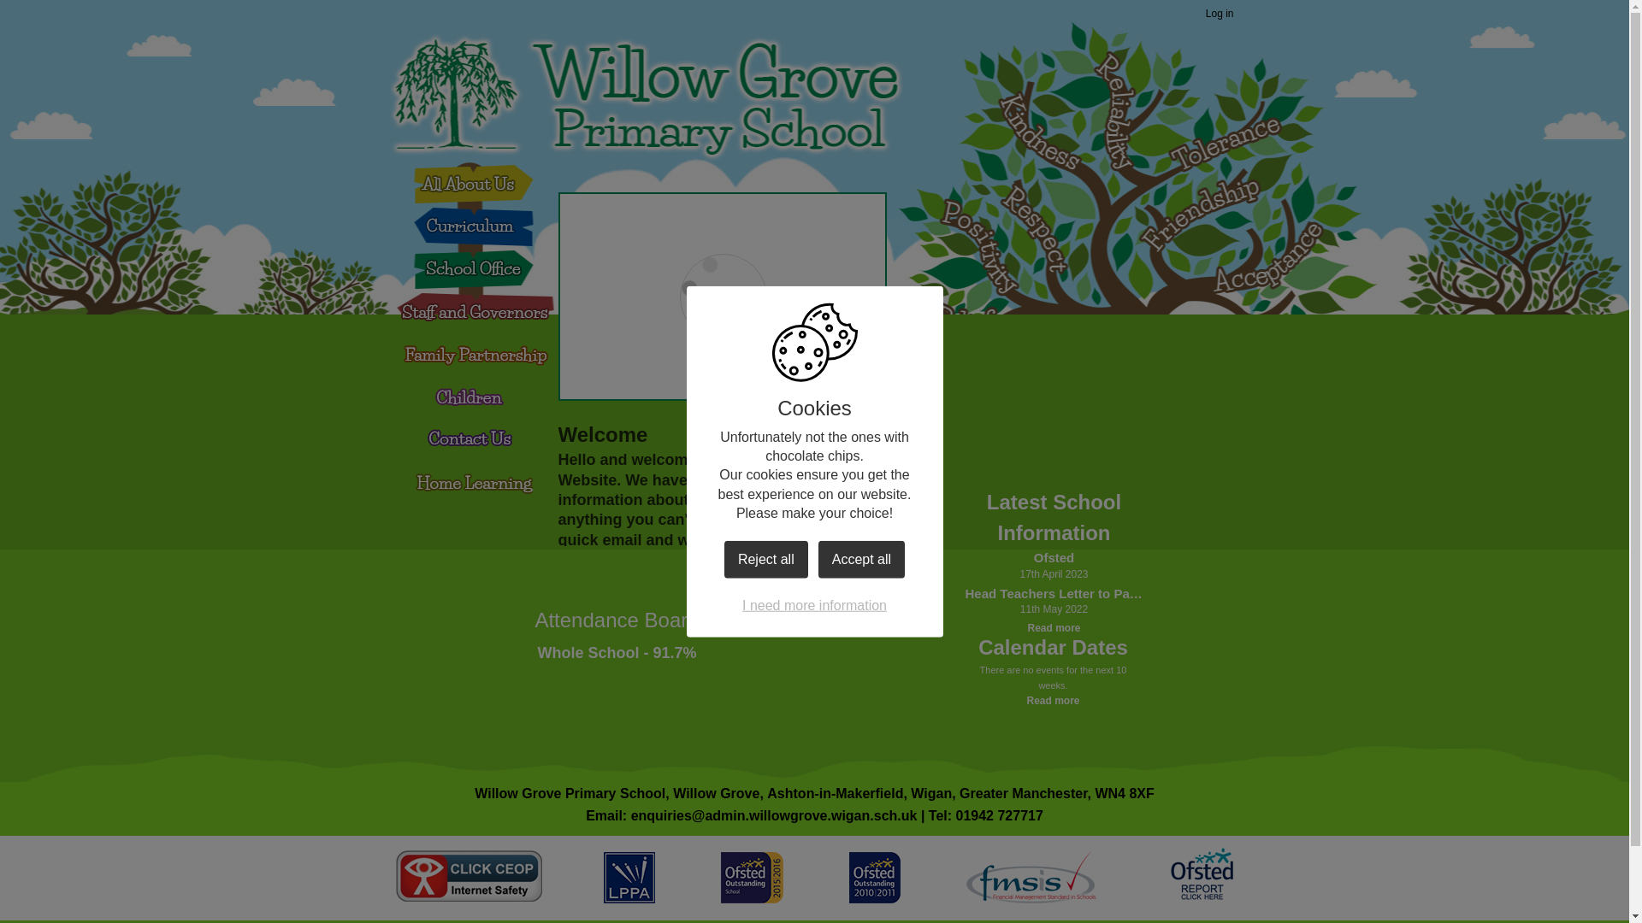 Image resolution: width=1642 pixels, height=923 pixels. I want to click on All About Us, so click(472, 183).